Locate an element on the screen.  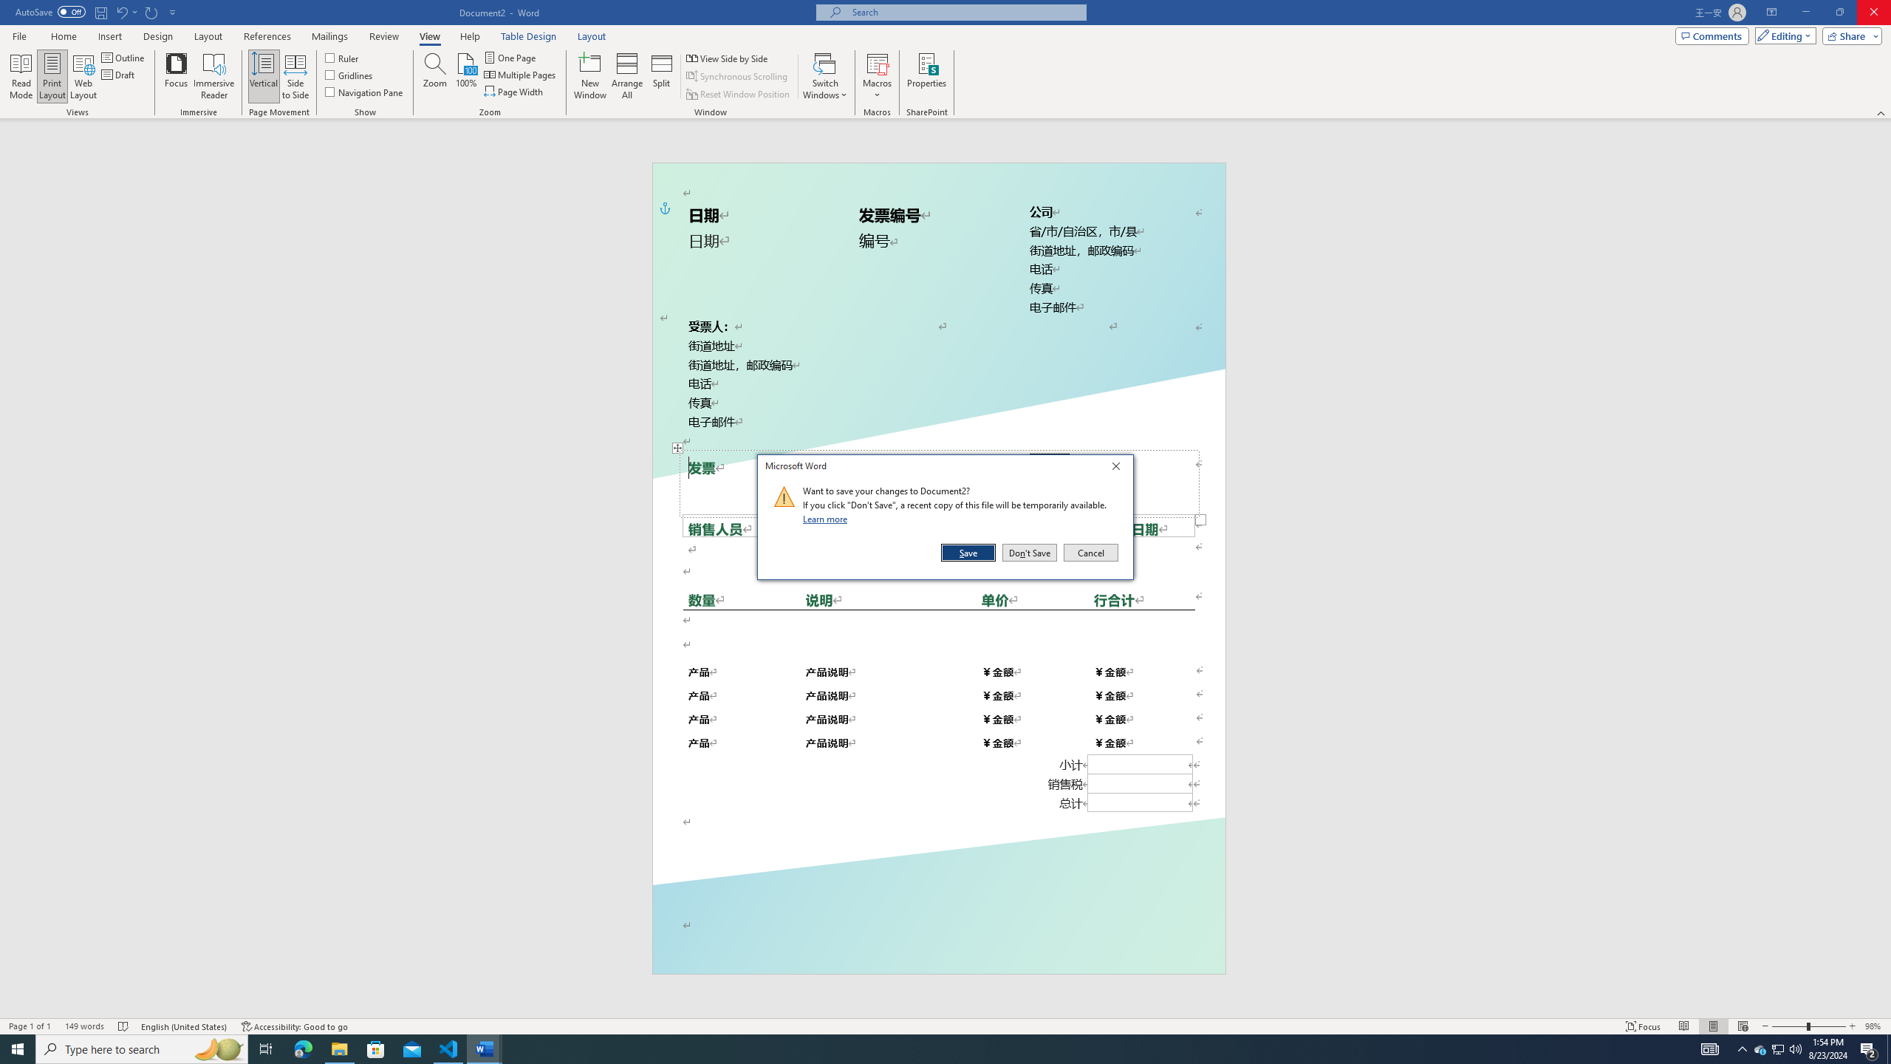
Page Number Page 1 of 1 is located at coordinates (30, 1026).